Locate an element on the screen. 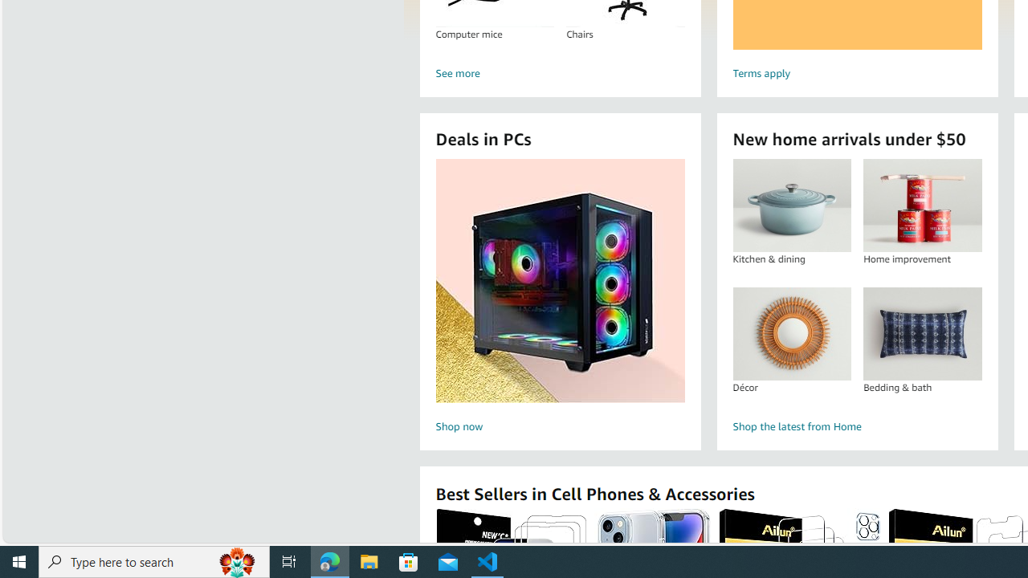 Image resolution: width=1028 pixels, height=578 pixels. Shop the latest from Home is located at coordinates (856, 427).